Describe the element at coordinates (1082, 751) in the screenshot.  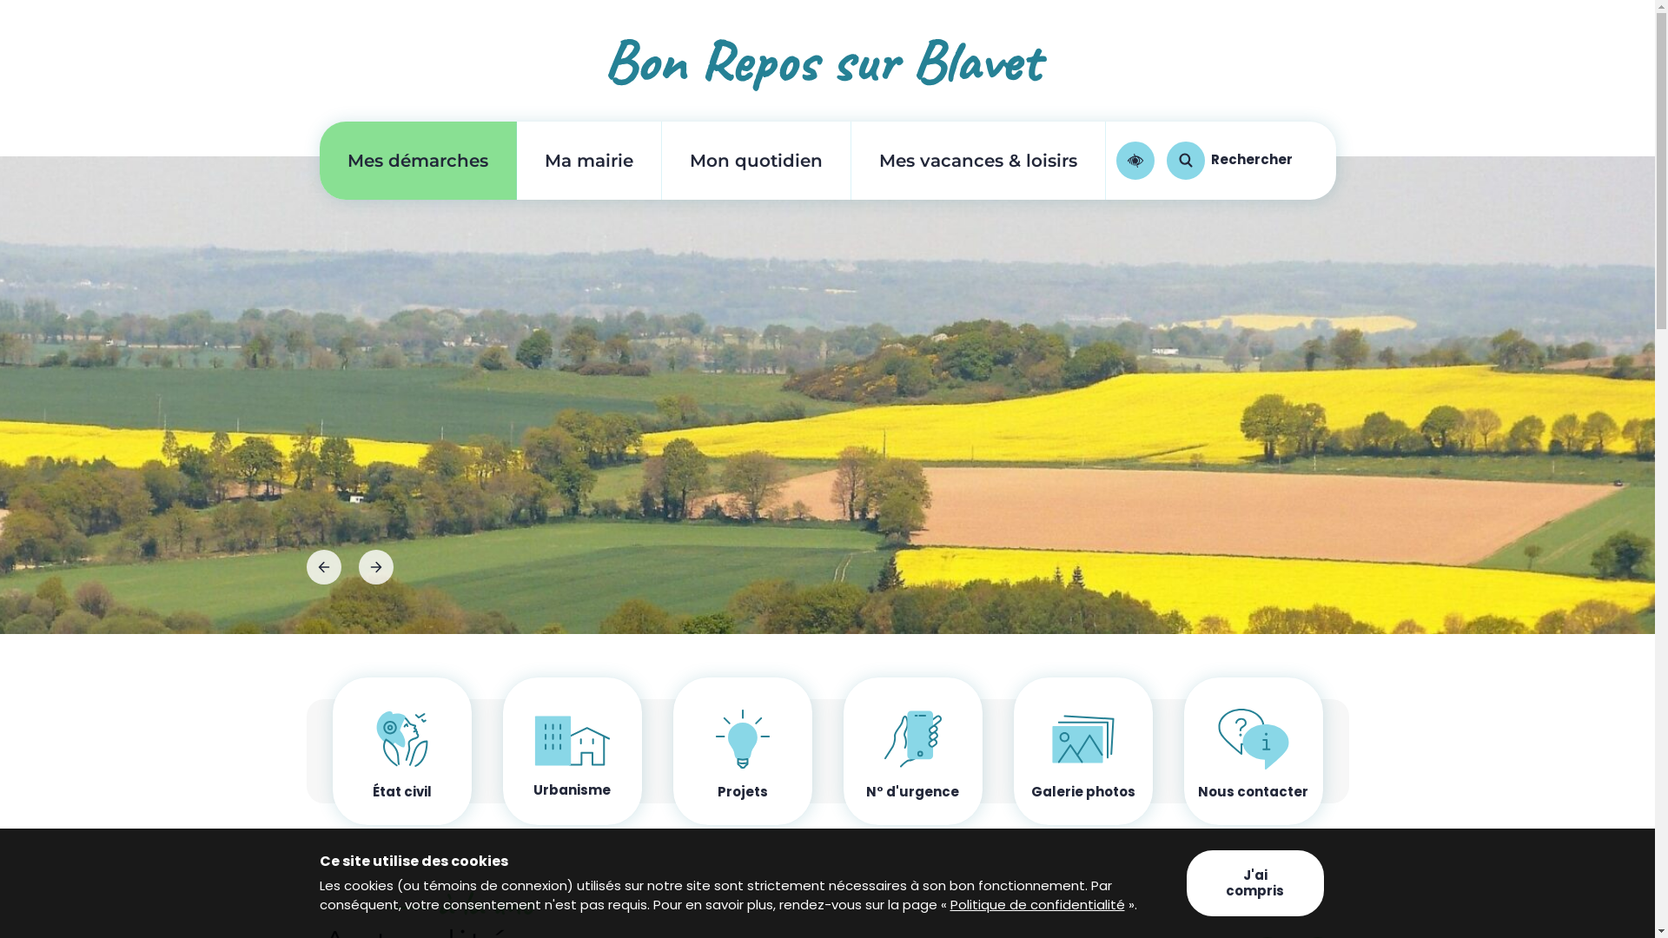
I see `Galerie photos` at that location.